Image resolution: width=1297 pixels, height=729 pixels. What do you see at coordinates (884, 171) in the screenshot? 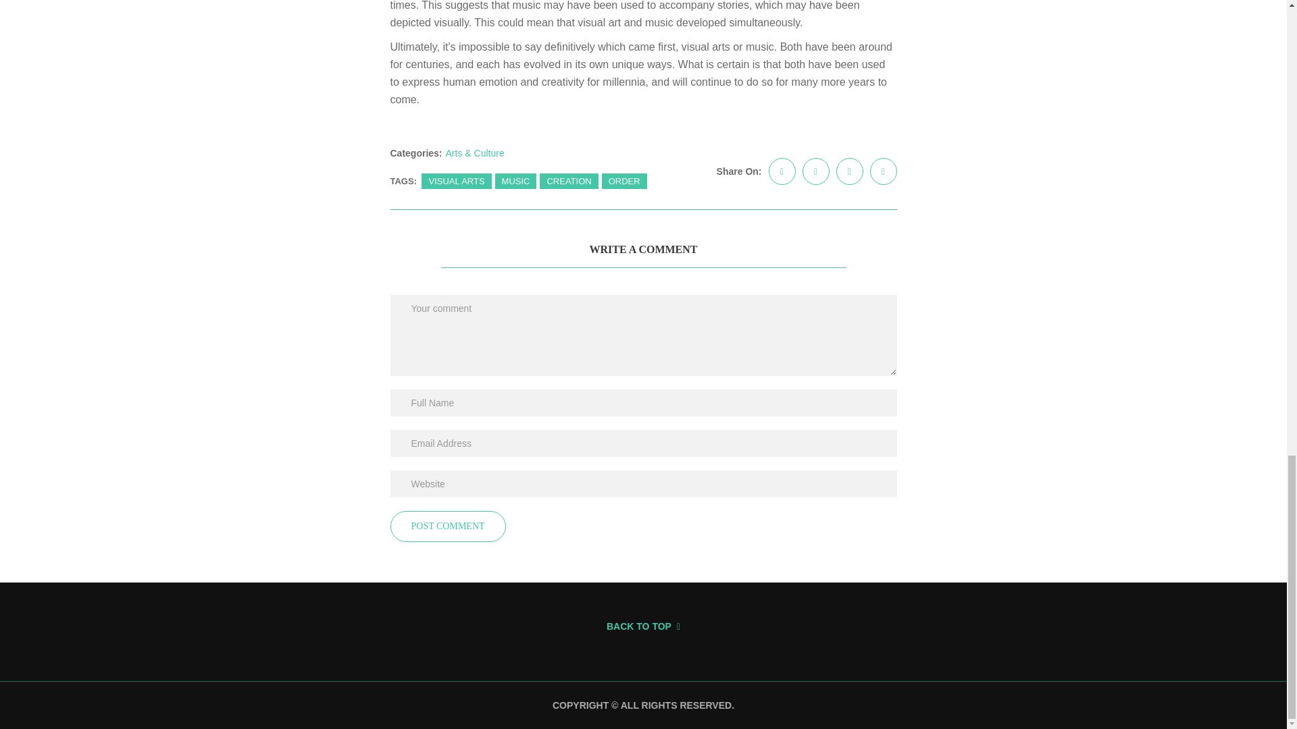
I see `Share on Reddit` at bounding box center [884, 171].